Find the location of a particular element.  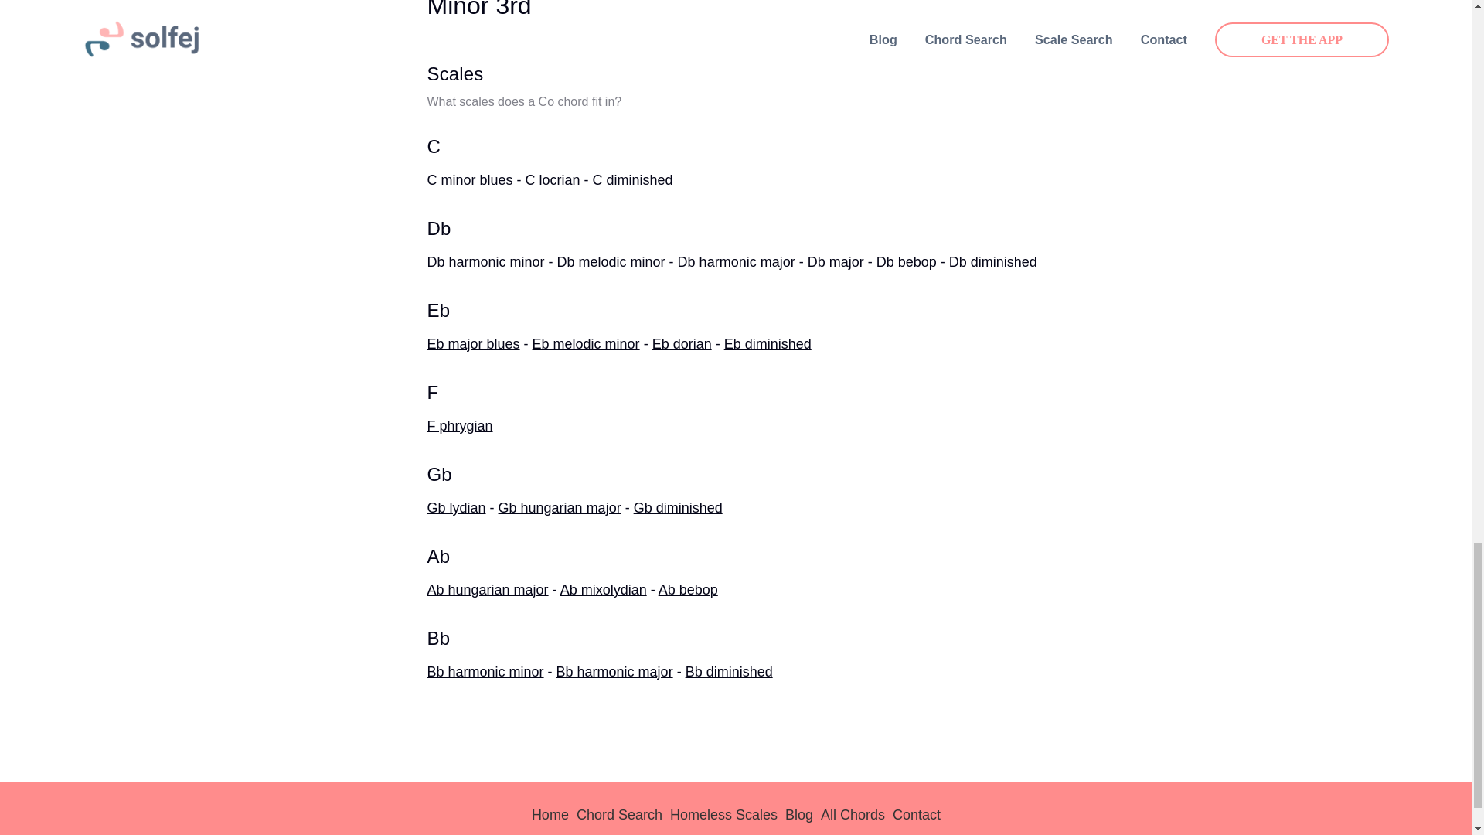

Eb melodic minor is located at coordinates (586, 343).